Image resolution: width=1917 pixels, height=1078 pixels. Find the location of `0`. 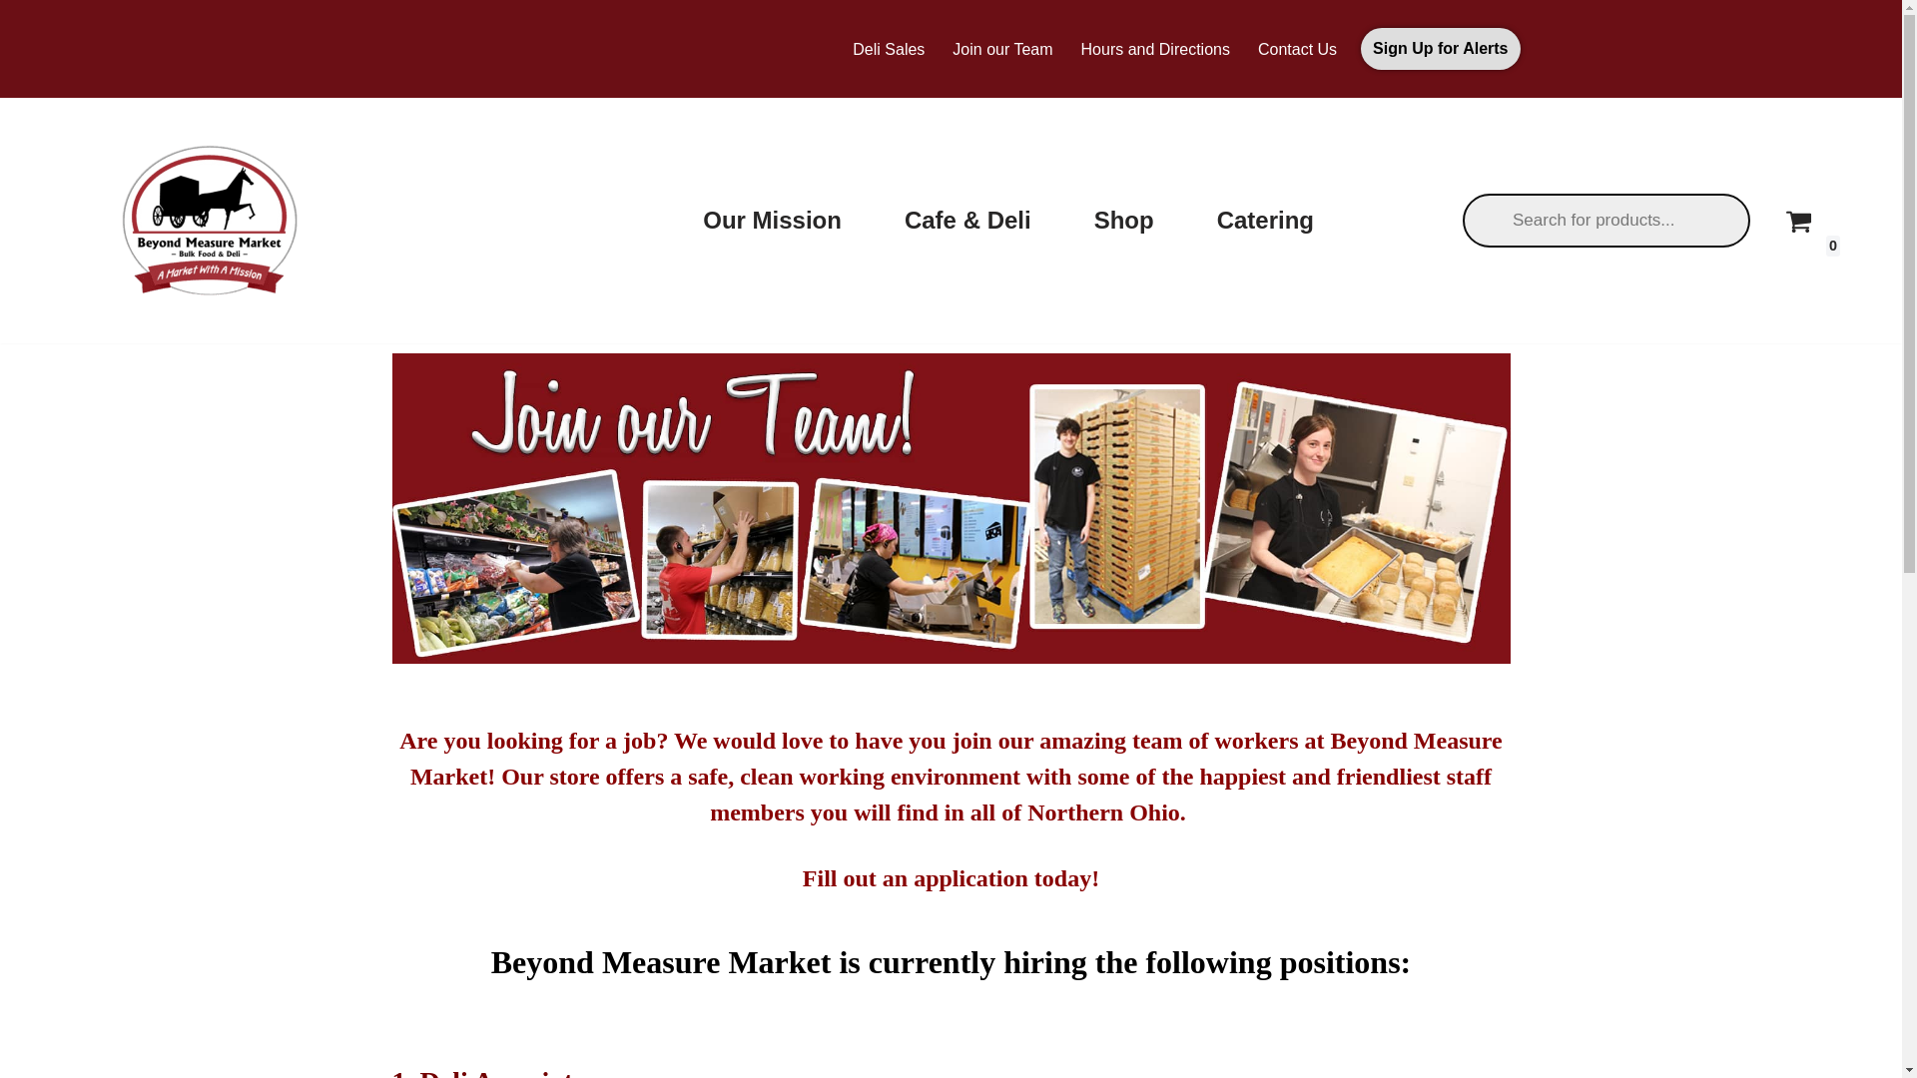

0 is located at coordinates (1797, 222).